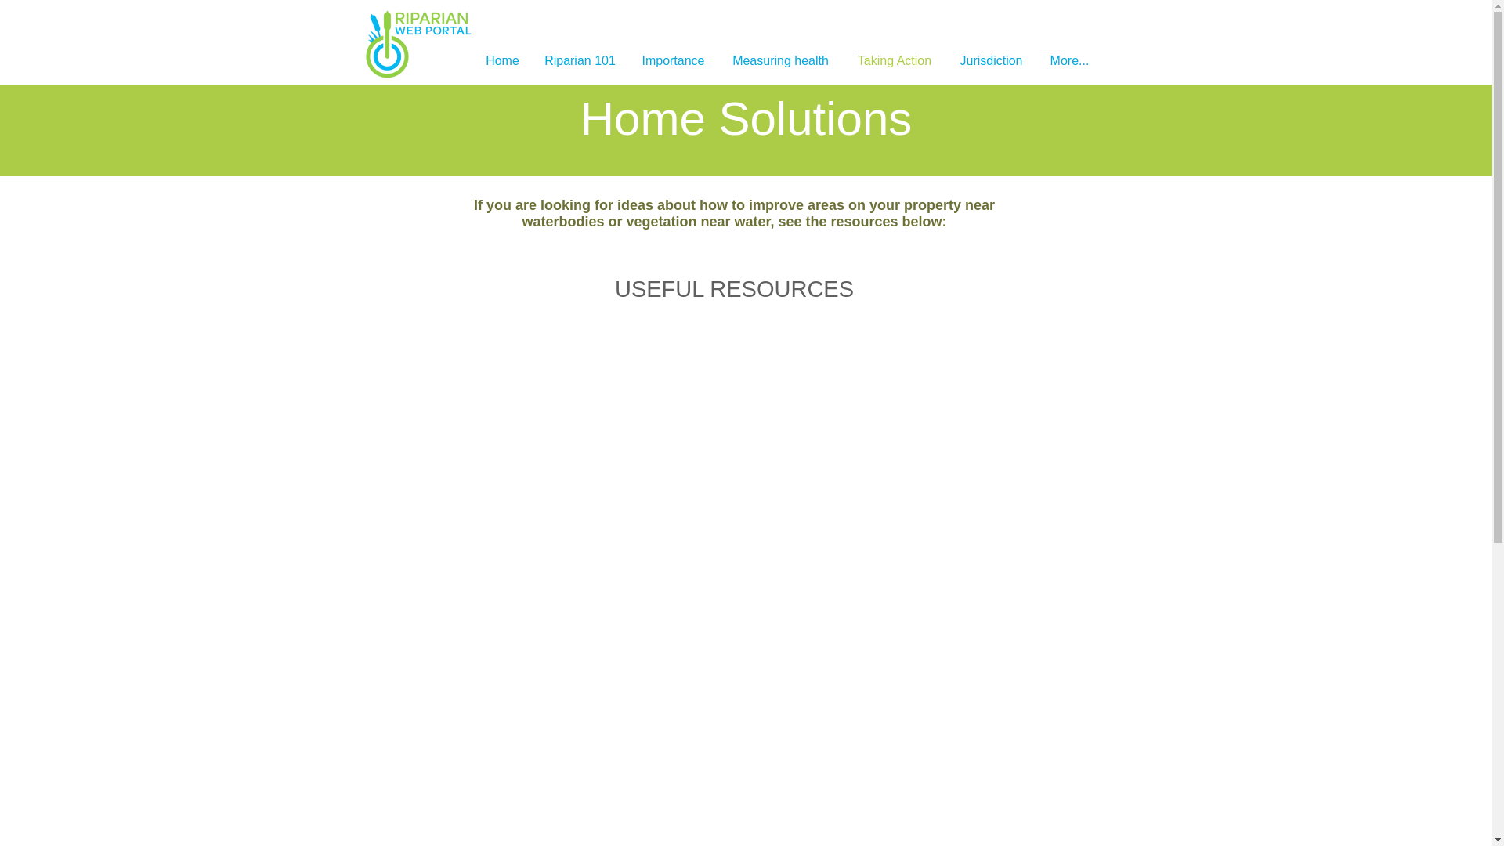  Describe the element at coordinates (674, 61) in the screenshot. I see `Importance` at that location.